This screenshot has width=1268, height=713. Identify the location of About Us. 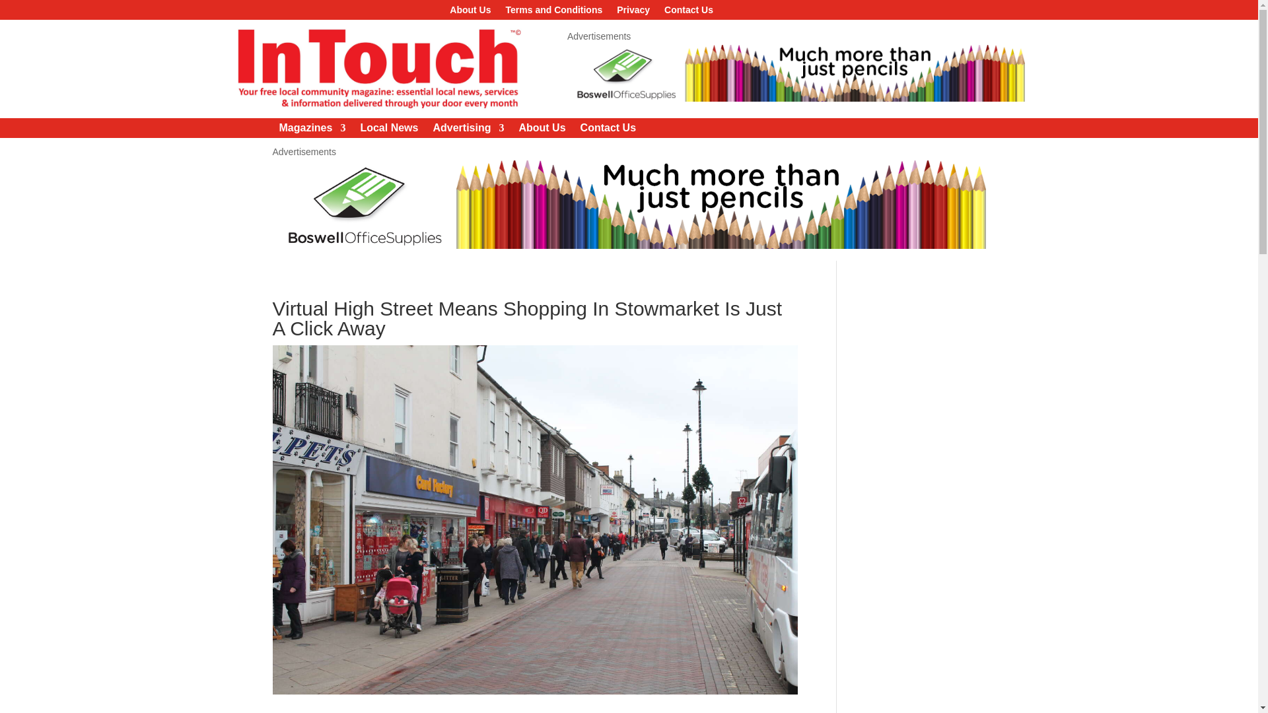
(470, 12).